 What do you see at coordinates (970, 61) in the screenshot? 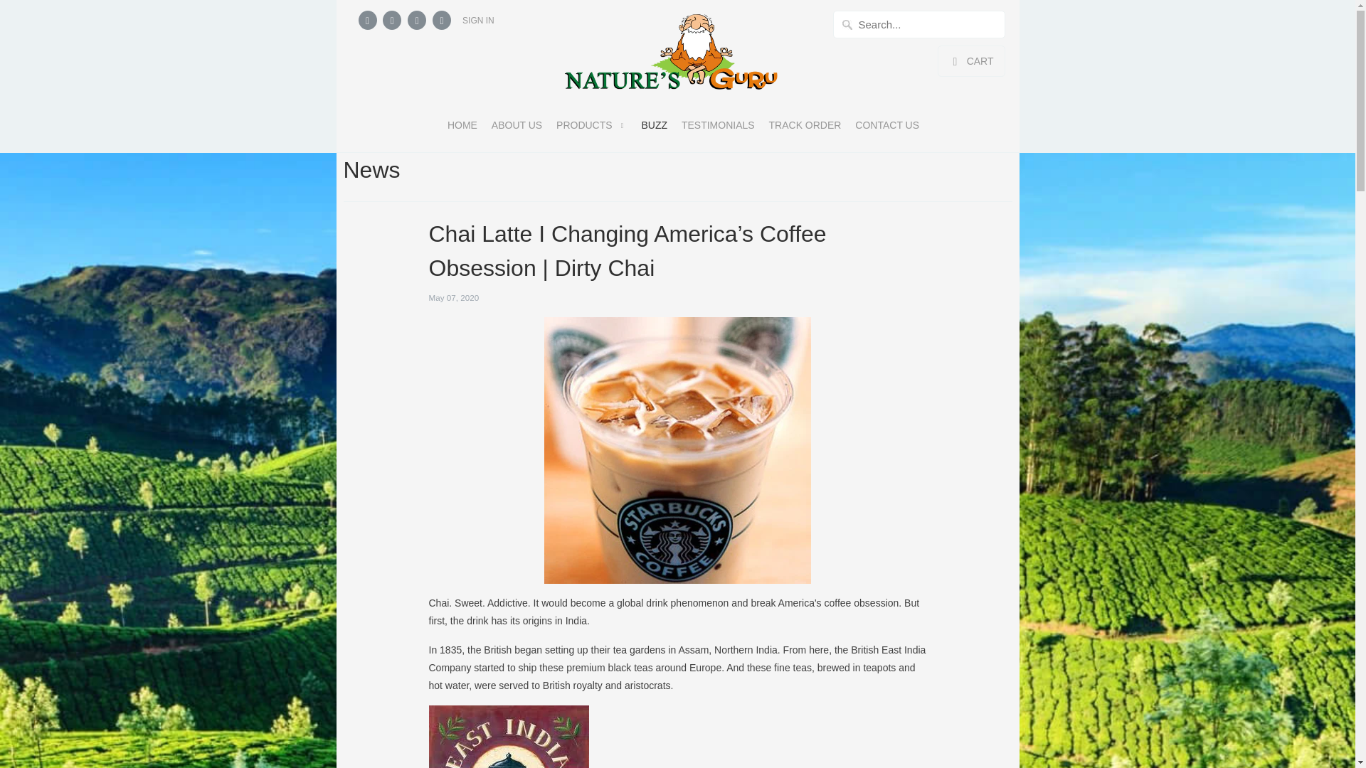
I see `CART` at bounding box center [970, 61].